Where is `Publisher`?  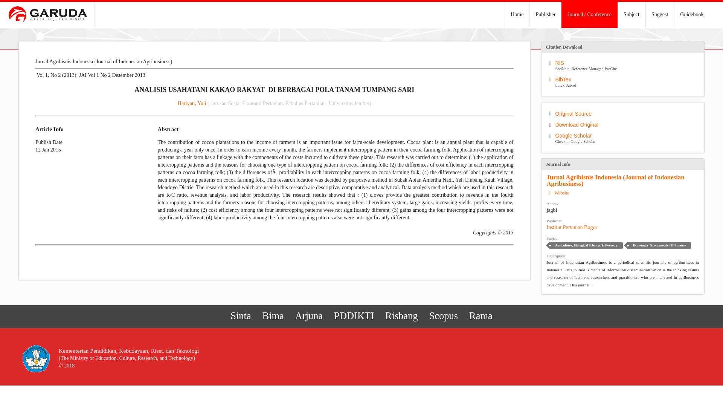
Publisher is located at coordinates (480, 316).